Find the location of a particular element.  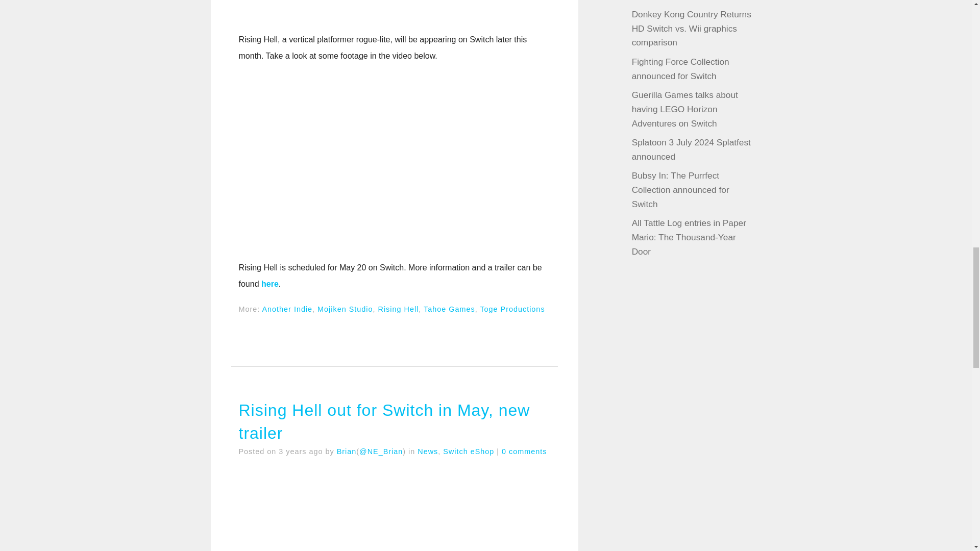

Posts by Brian is located at coordinates (347, 451).